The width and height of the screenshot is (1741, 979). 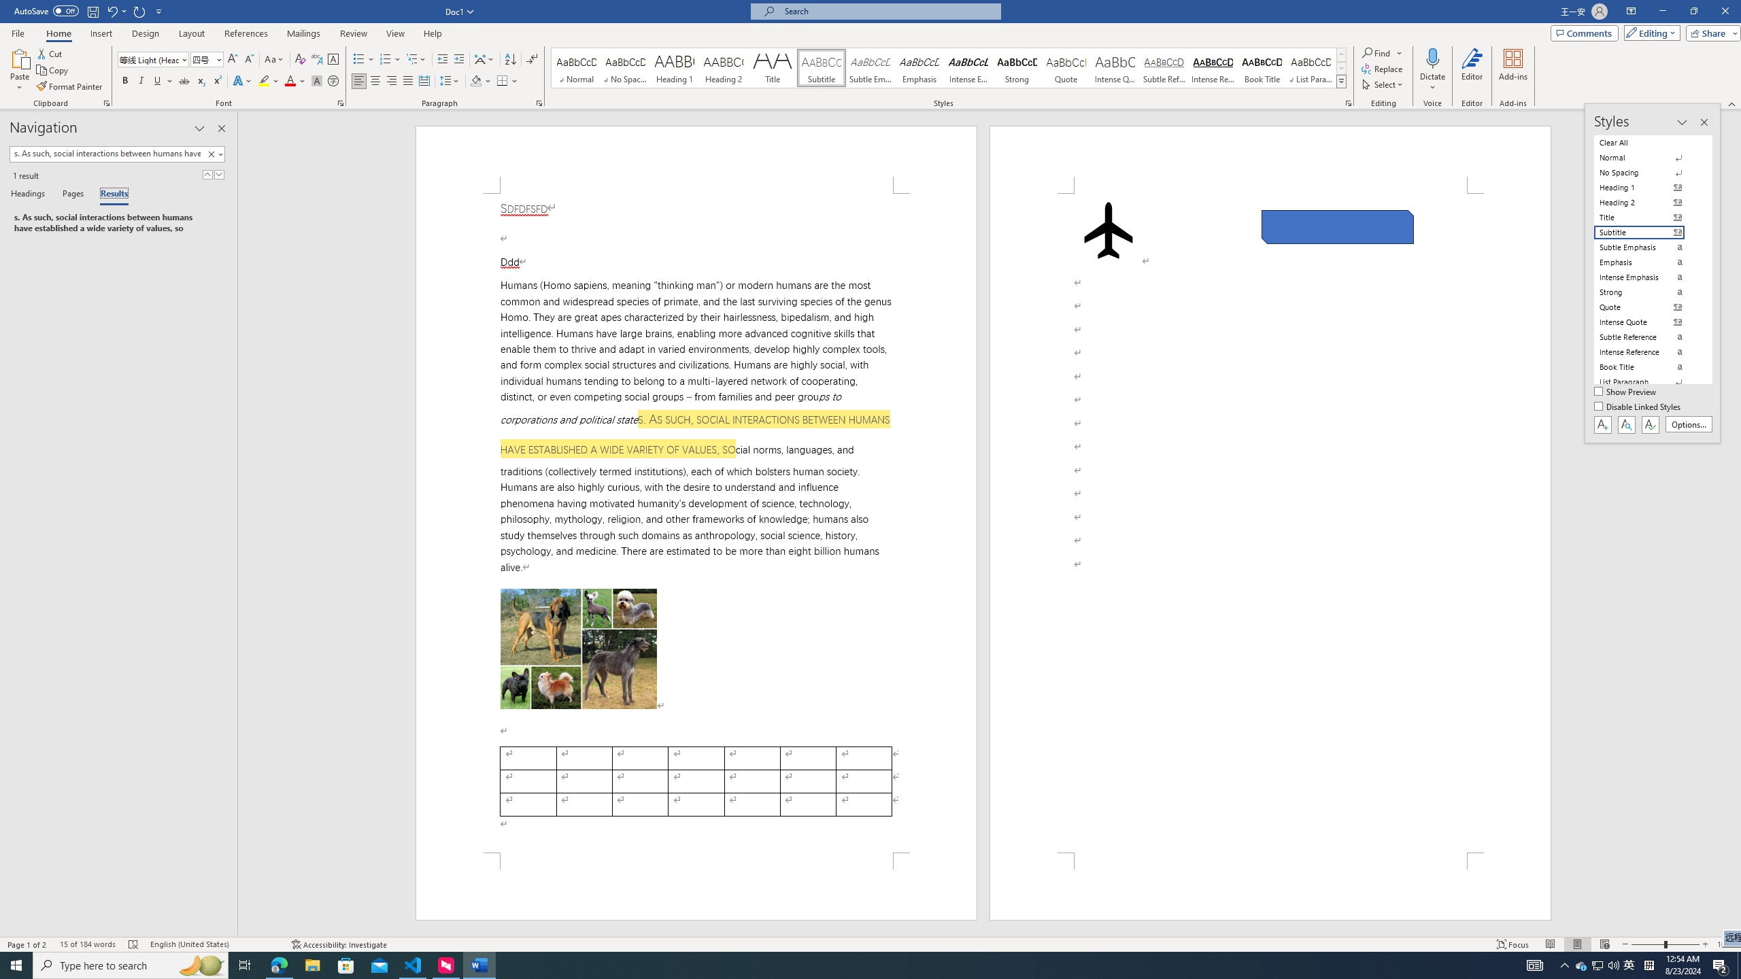 What do you see at coordinates (1647, 158) in the screenshot?
I see `Normal` at bounding box center [1647, 158].